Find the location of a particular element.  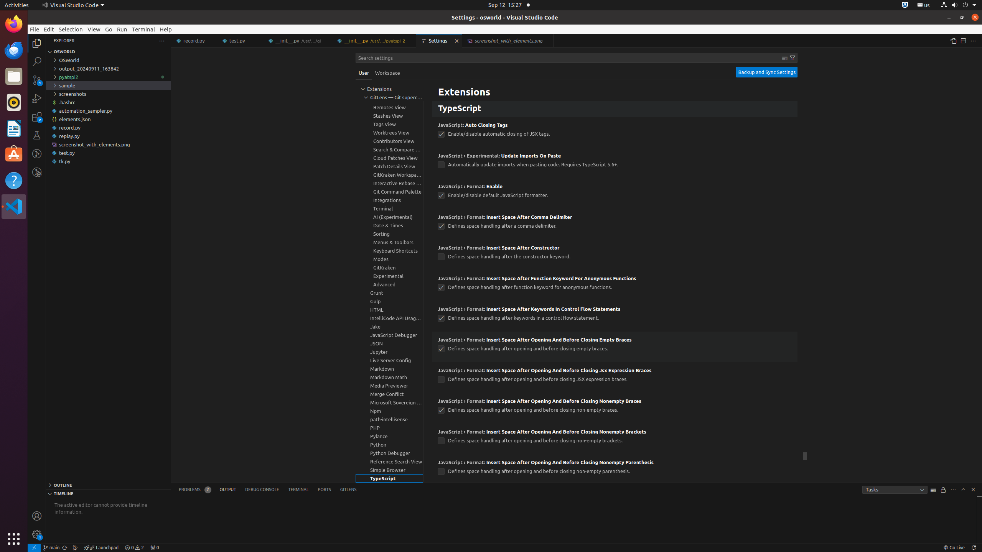

JSON, group is located at coordinates (389, 343).